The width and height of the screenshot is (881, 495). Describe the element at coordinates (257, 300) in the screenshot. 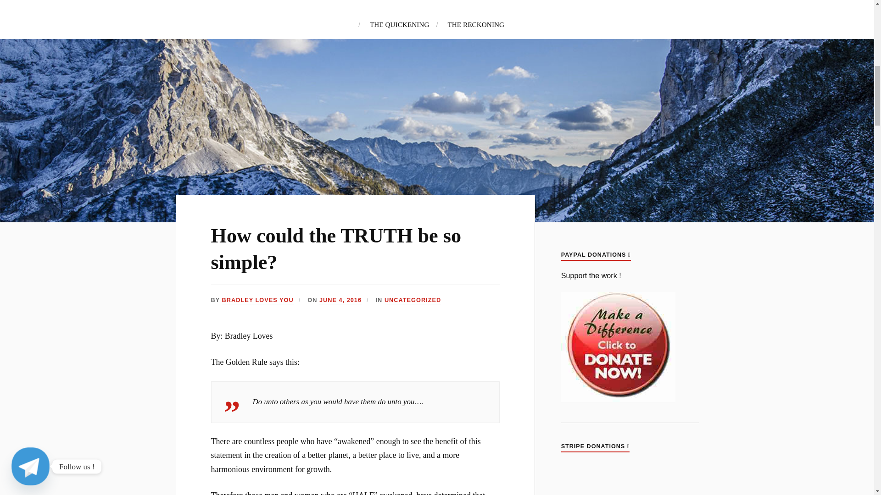

I see `Posts by Bradley Loves You` at that location.